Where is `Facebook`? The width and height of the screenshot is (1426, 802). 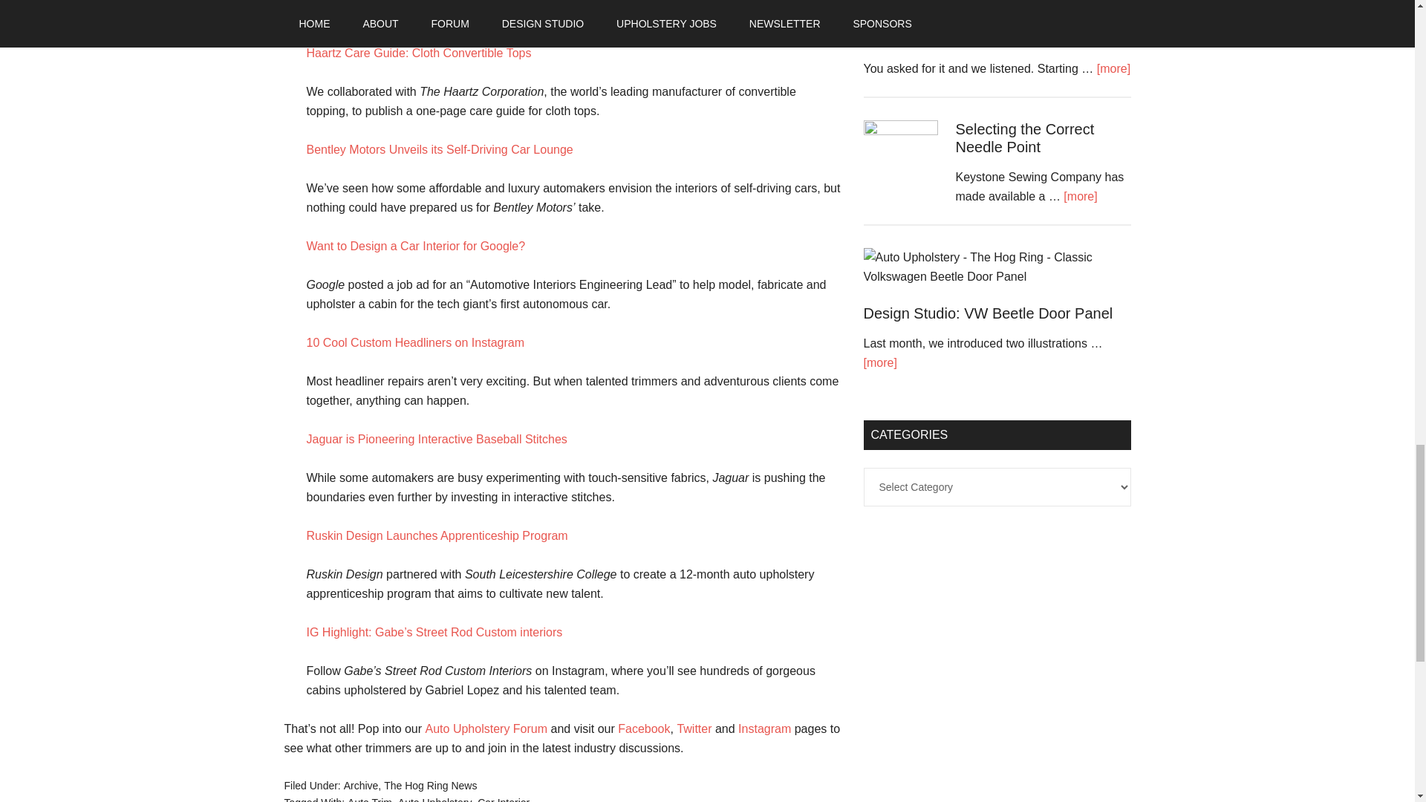
Facebook is located at coordinates (643, 729).